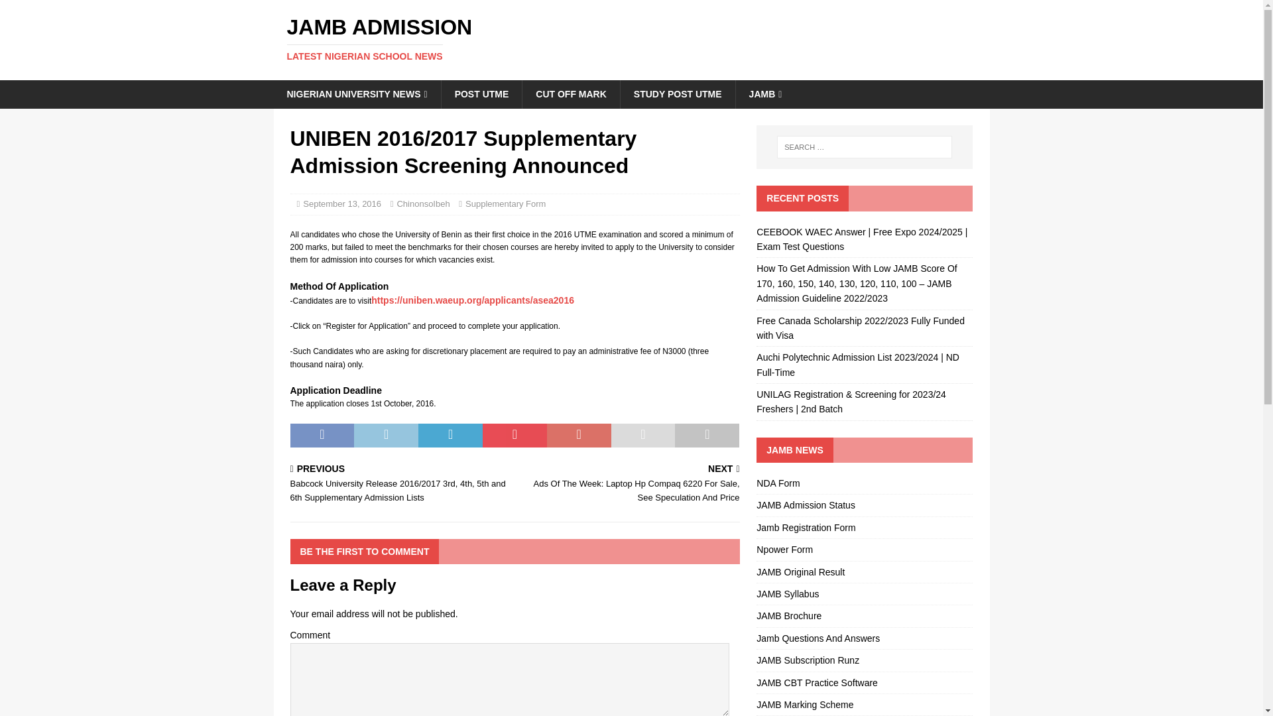 The image size is (1273, 716). Describe the element at coordinates (422, 204) in the screenshot. I see `STUDY POST UTME` at that location.